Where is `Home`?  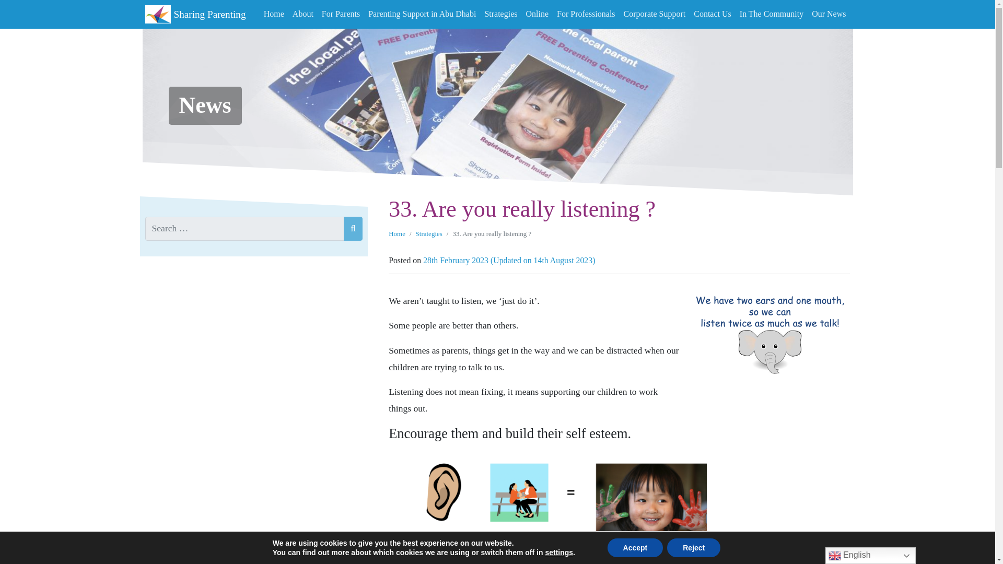 Home is located at coordinates (397, 233).